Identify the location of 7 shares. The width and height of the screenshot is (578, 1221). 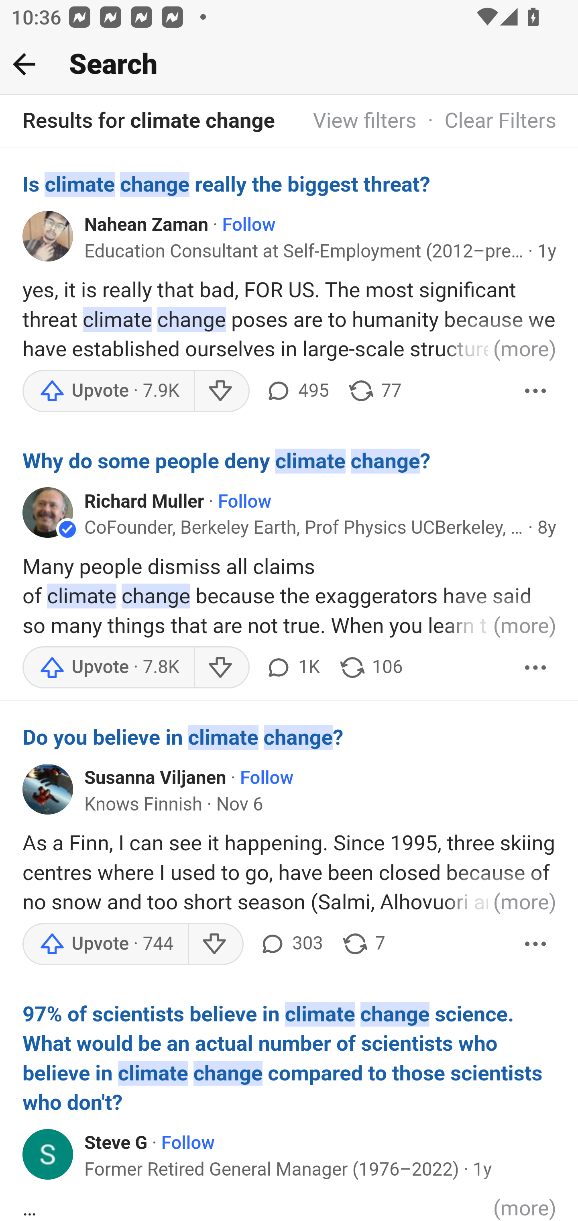
(363, 944).